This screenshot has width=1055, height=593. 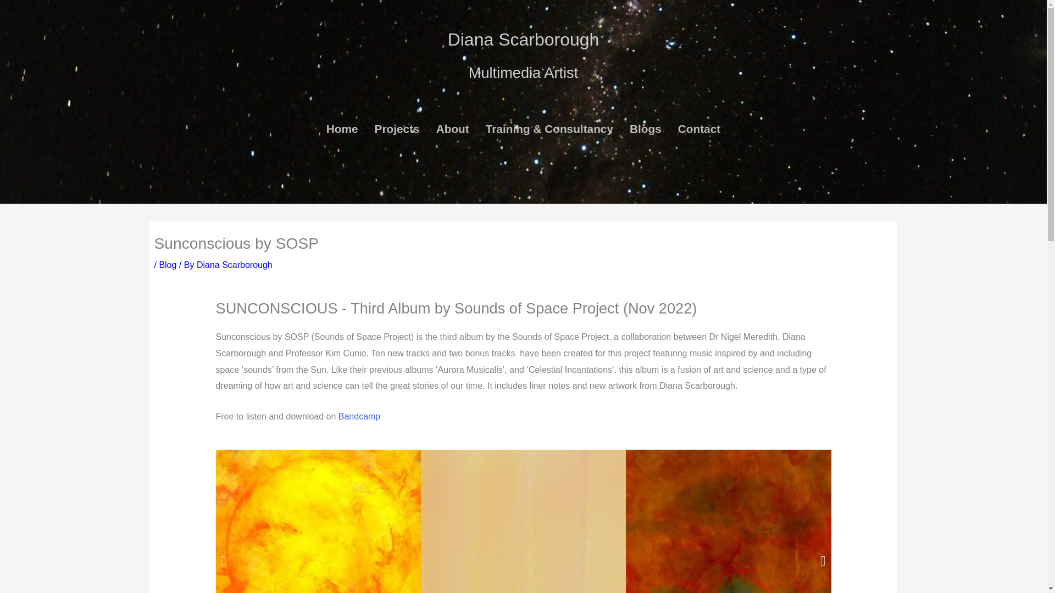 What do you see at coordinates (342, 129) in the screenshot?
I see `Home` at bounding box center [342, 129].